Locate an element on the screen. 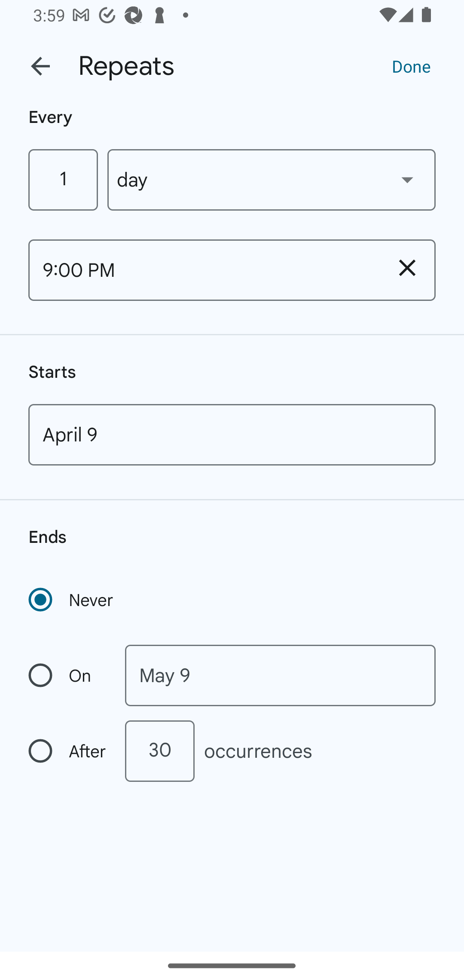 Image resolution: width=464 pixels, height=980 pixels. Back is located at coordinates (40, 66).